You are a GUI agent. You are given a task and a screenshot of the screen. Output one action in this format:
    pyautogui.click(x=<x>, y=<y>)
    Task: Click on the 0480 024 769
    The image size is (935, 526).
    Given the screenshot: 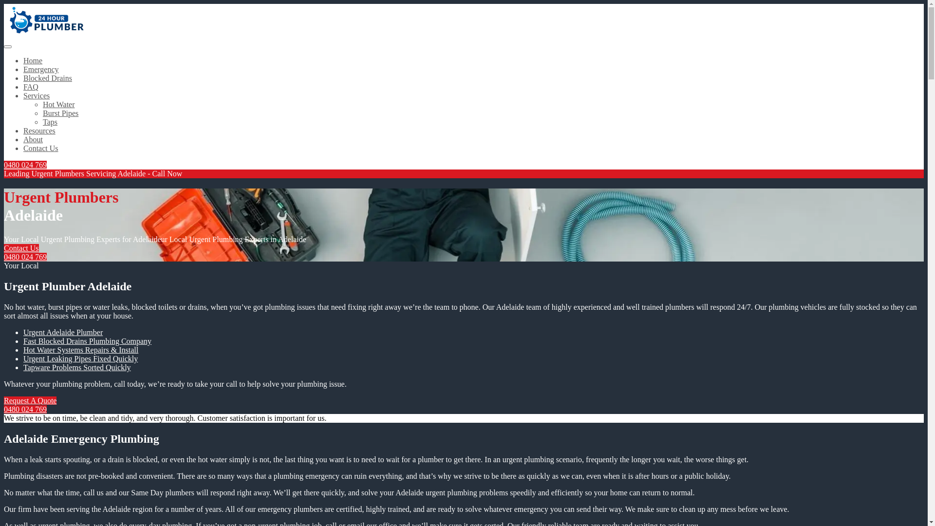 What is the action you would take?
    pyautogui.click(x=25, y=257)
    